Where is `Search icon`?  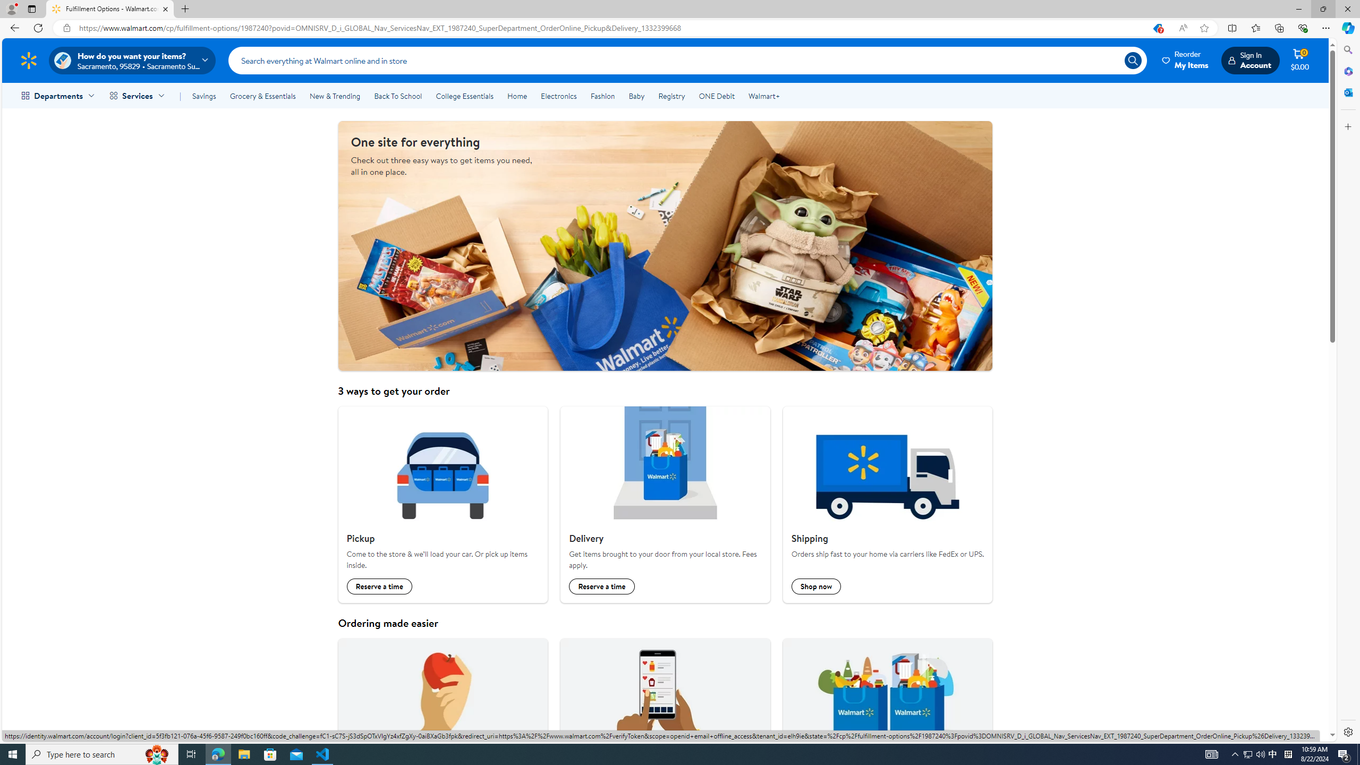
Search icon is located at coordinates (1133, 60).